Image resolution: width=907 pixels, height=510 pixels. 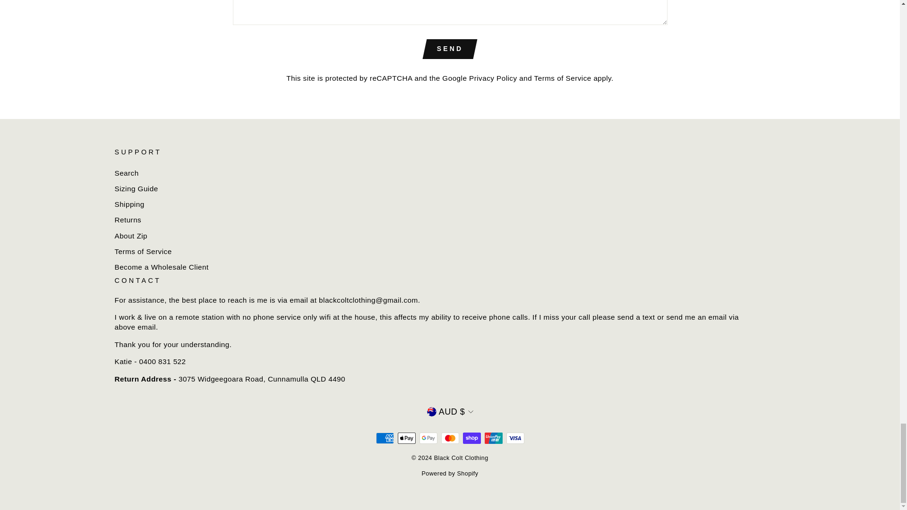 What do you see at coordinates (406, 438) in the screenshot?
I see `Apple Pay` at bounding box center [406, 438].